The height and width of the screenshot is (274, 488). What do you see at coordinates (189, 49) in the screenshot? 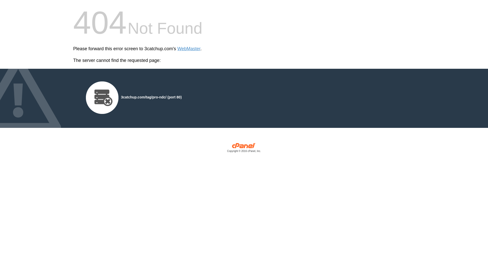
I see `WebMaster` at bounding box center [189, 49].